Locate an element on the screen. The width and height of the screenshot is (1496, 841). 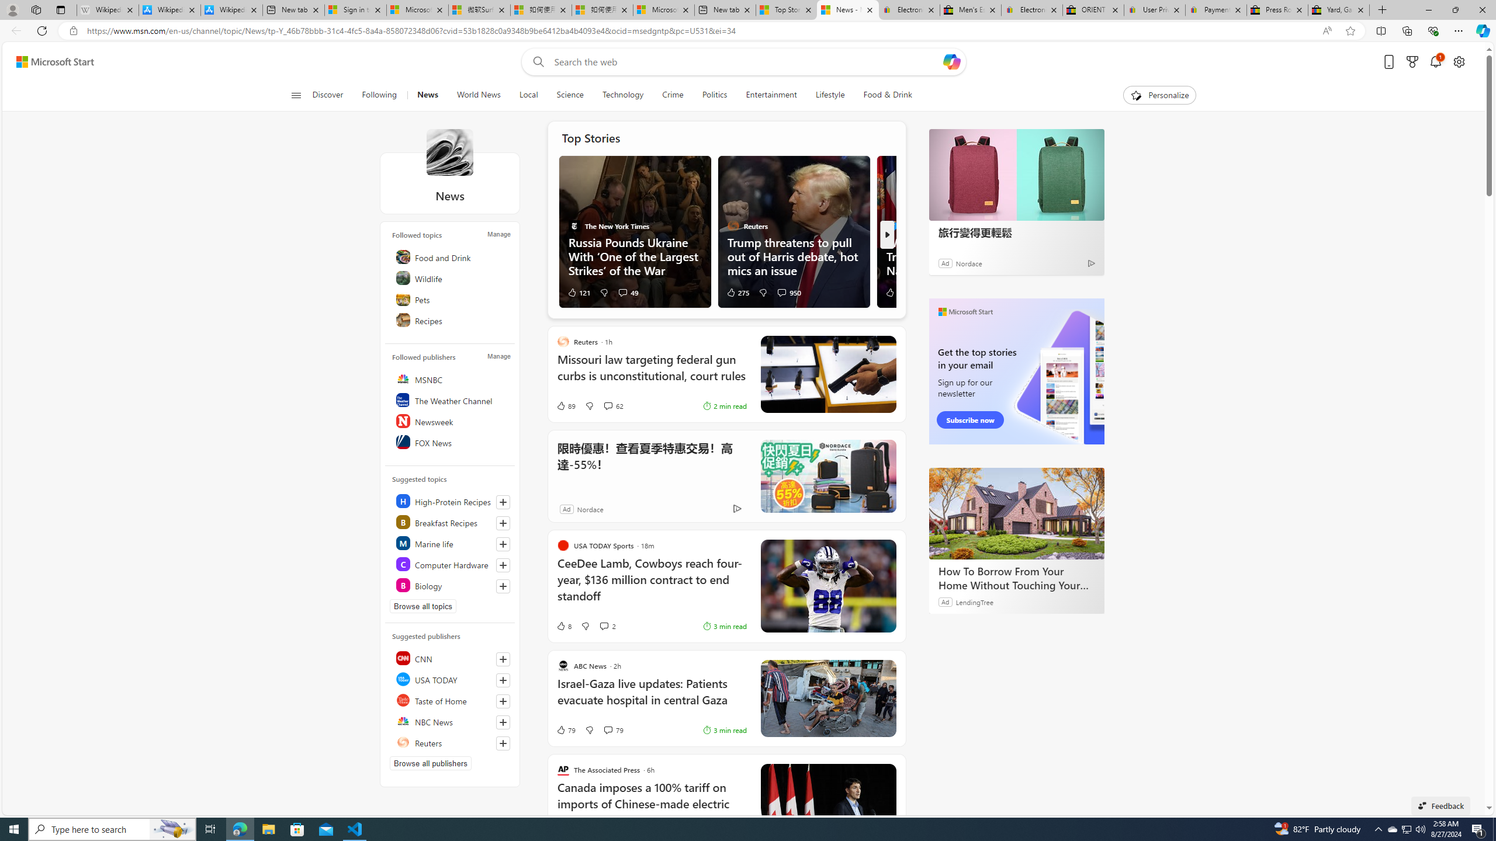
Open navigation menu is located at coordinates (295, 95).